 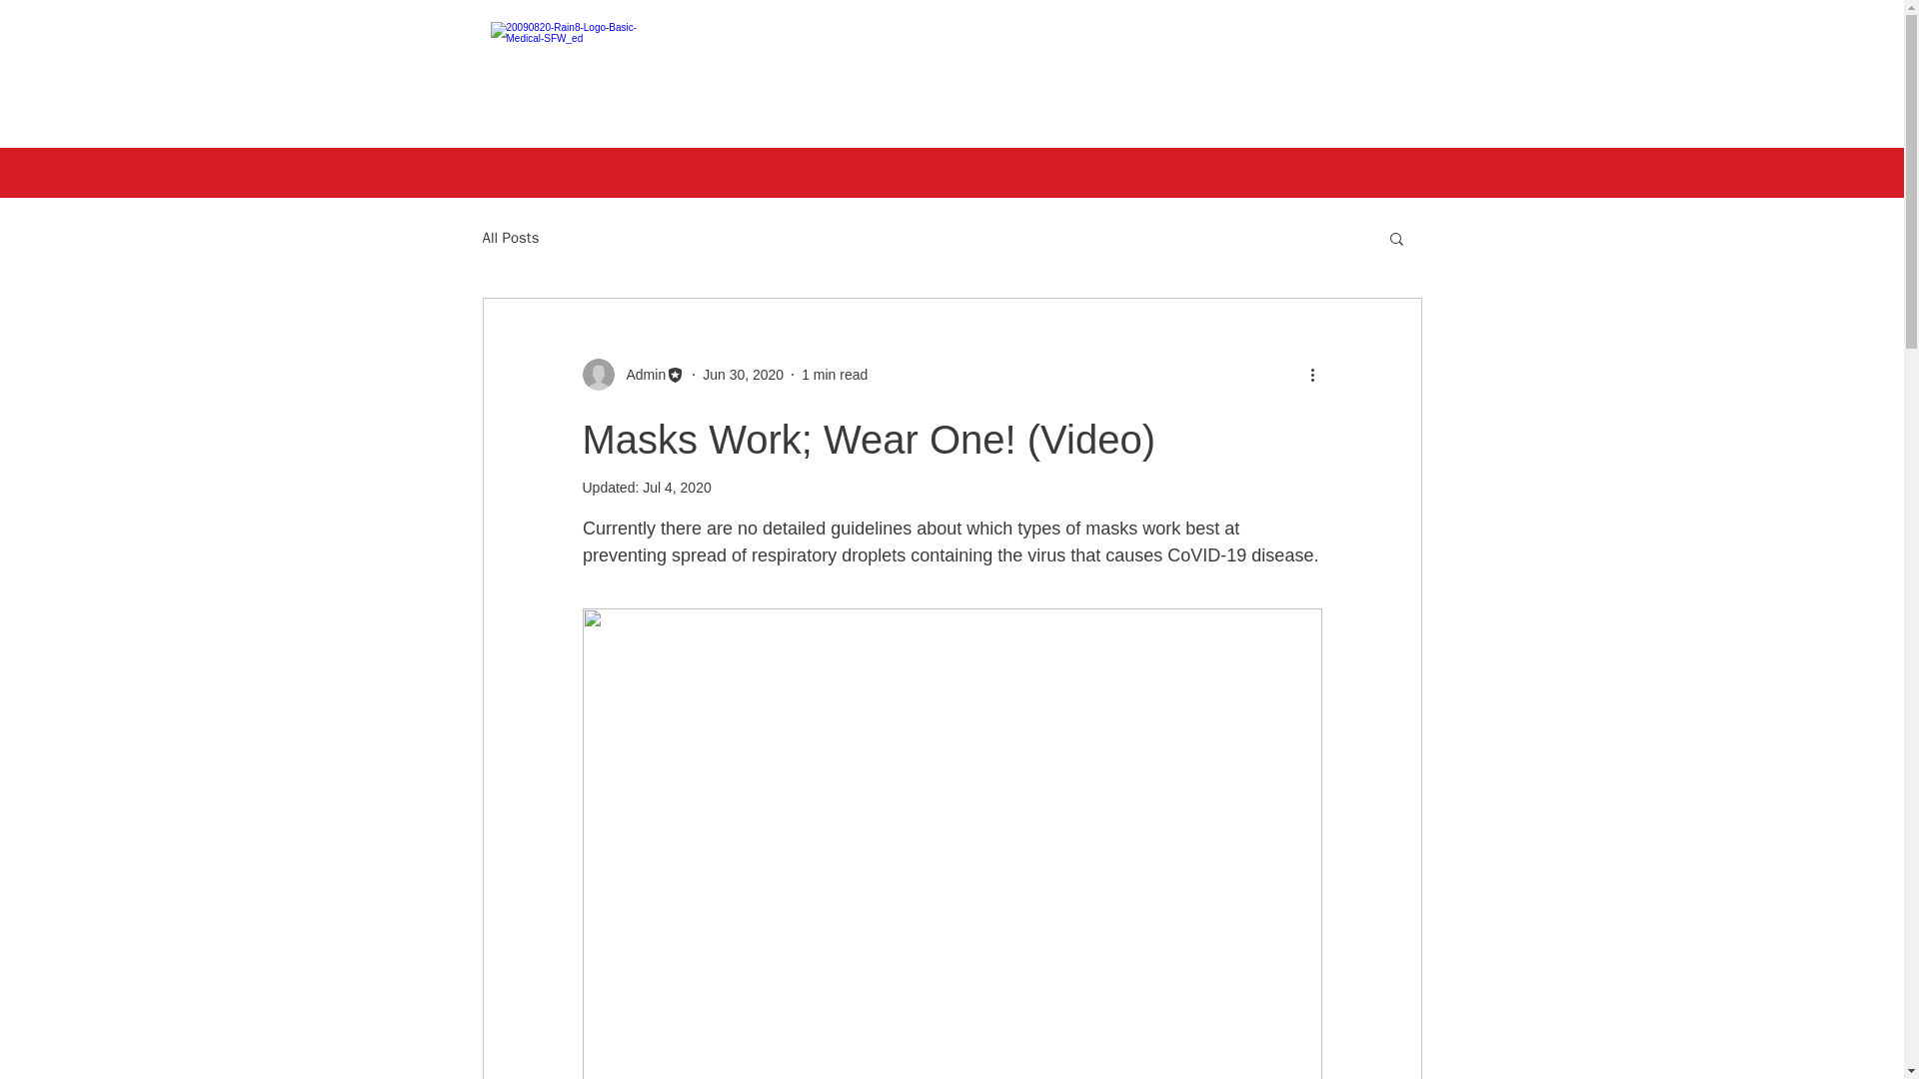 I want to click on All Posts, so click(x=510, y=237).